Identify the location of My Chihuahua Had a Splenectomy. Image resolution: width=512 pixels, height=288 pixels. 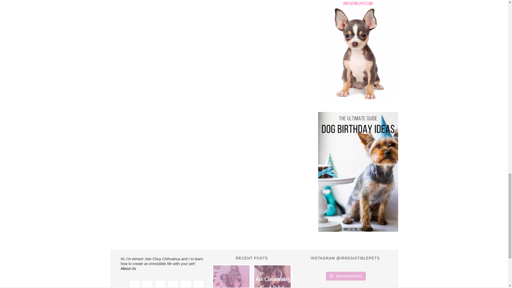
(231, 277).